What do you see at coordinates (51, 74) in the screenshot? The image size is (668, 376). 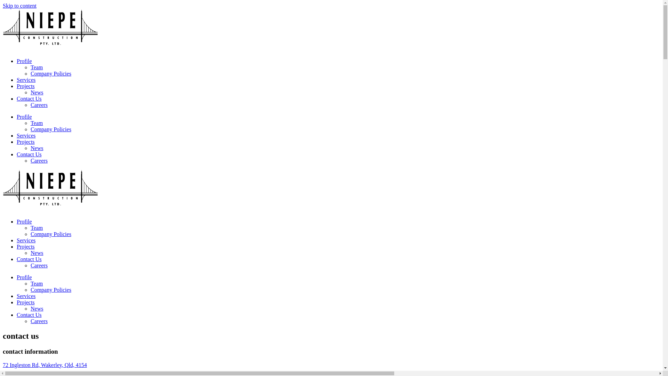 I see `Company Policies` at bounding box center [51, 74].